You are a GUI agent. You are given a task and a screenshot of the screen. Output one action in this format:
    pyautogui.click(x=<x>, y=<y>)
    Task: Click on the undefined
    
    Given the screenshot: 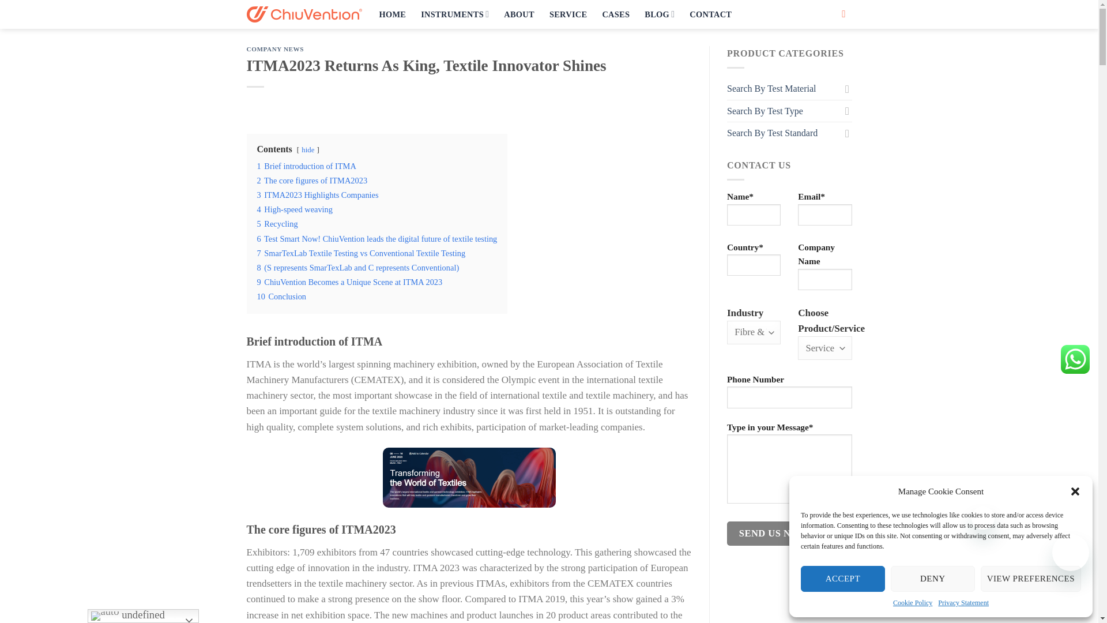 What is the action you would take?
    pyautogui.click(x=143, y=616)
    